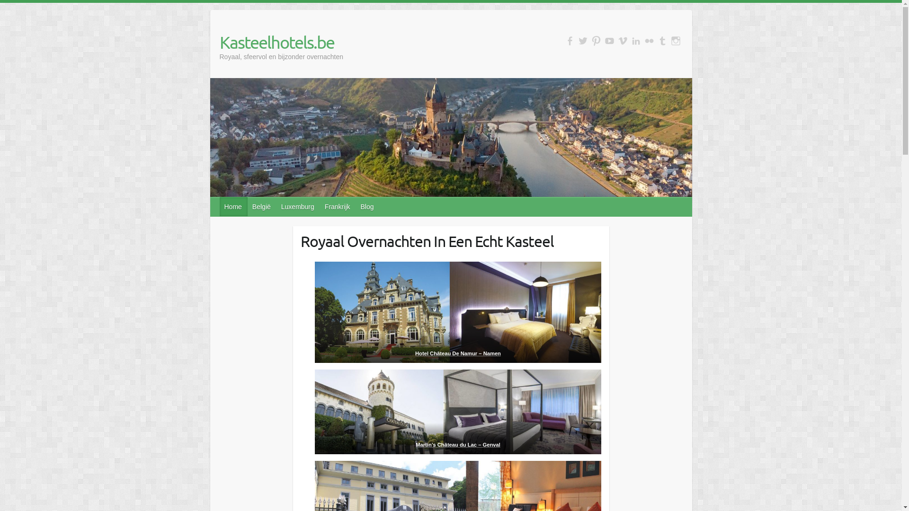  I want to click on Kasteelhotels.be op YouTube, so click(610, 41).